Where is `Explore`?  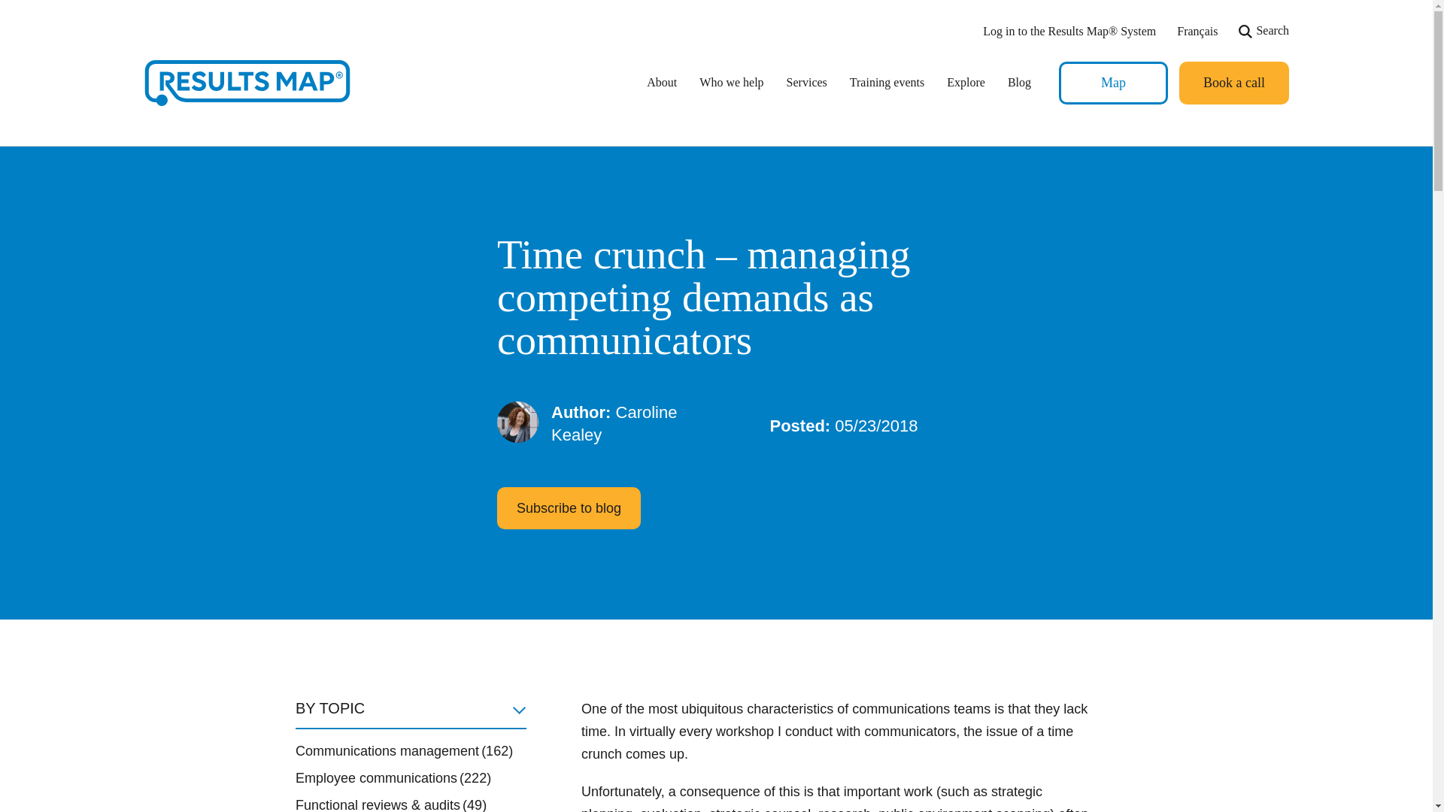
Explore is located at coordinates (966, 83).